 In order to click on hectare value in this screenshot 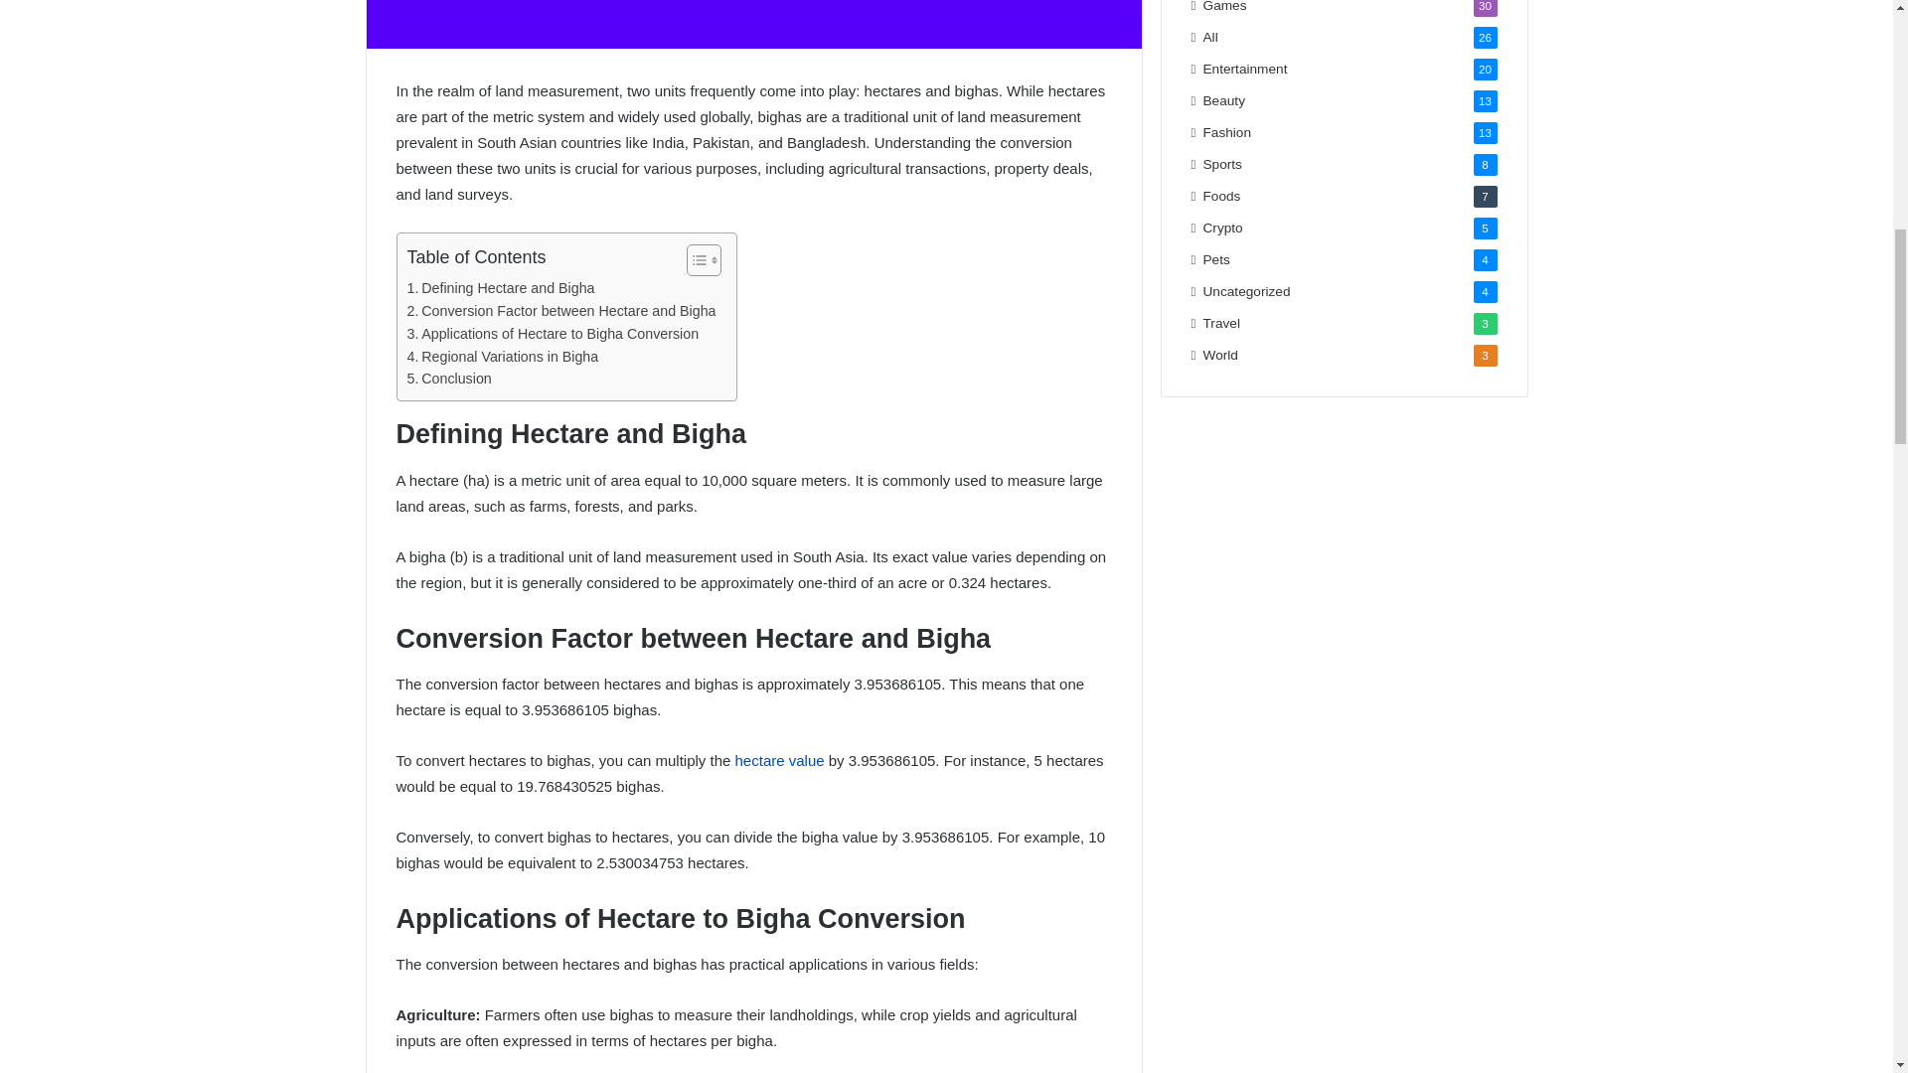, I will do `click(779, 761)`.